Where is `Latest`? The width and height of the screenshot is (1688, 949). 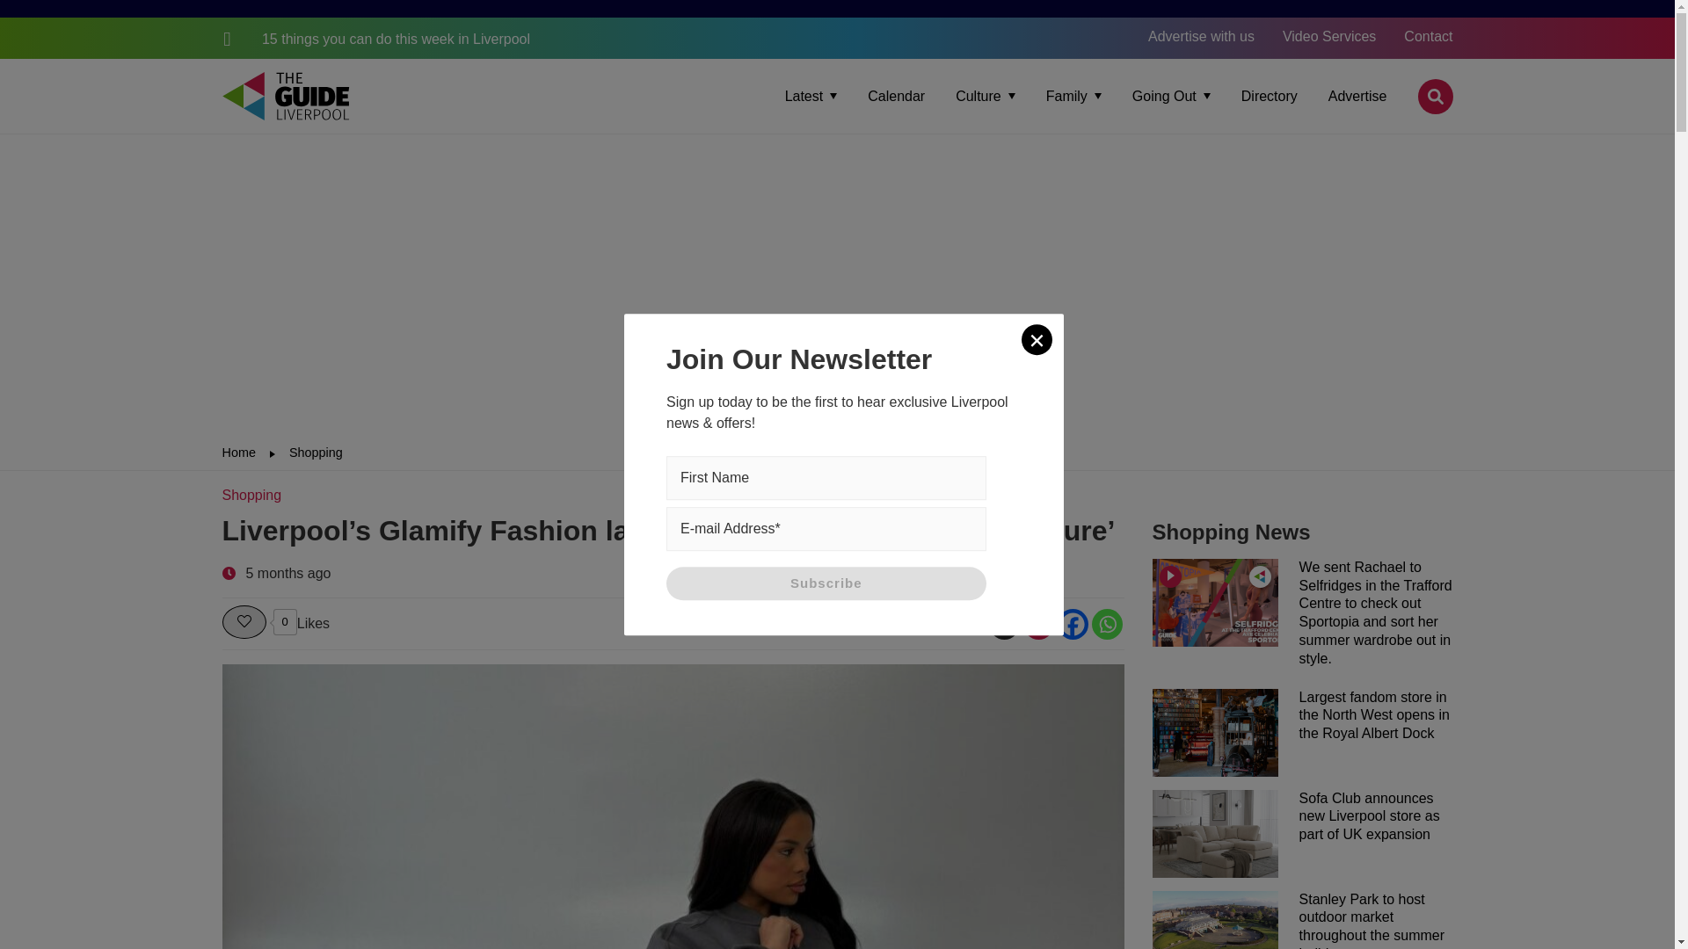 Latest is located at coordinates (811, 96).